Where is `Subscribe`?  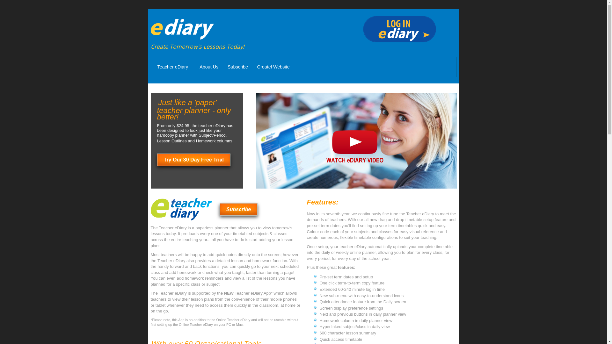 Subscribe is located at coordinates (238, 67).